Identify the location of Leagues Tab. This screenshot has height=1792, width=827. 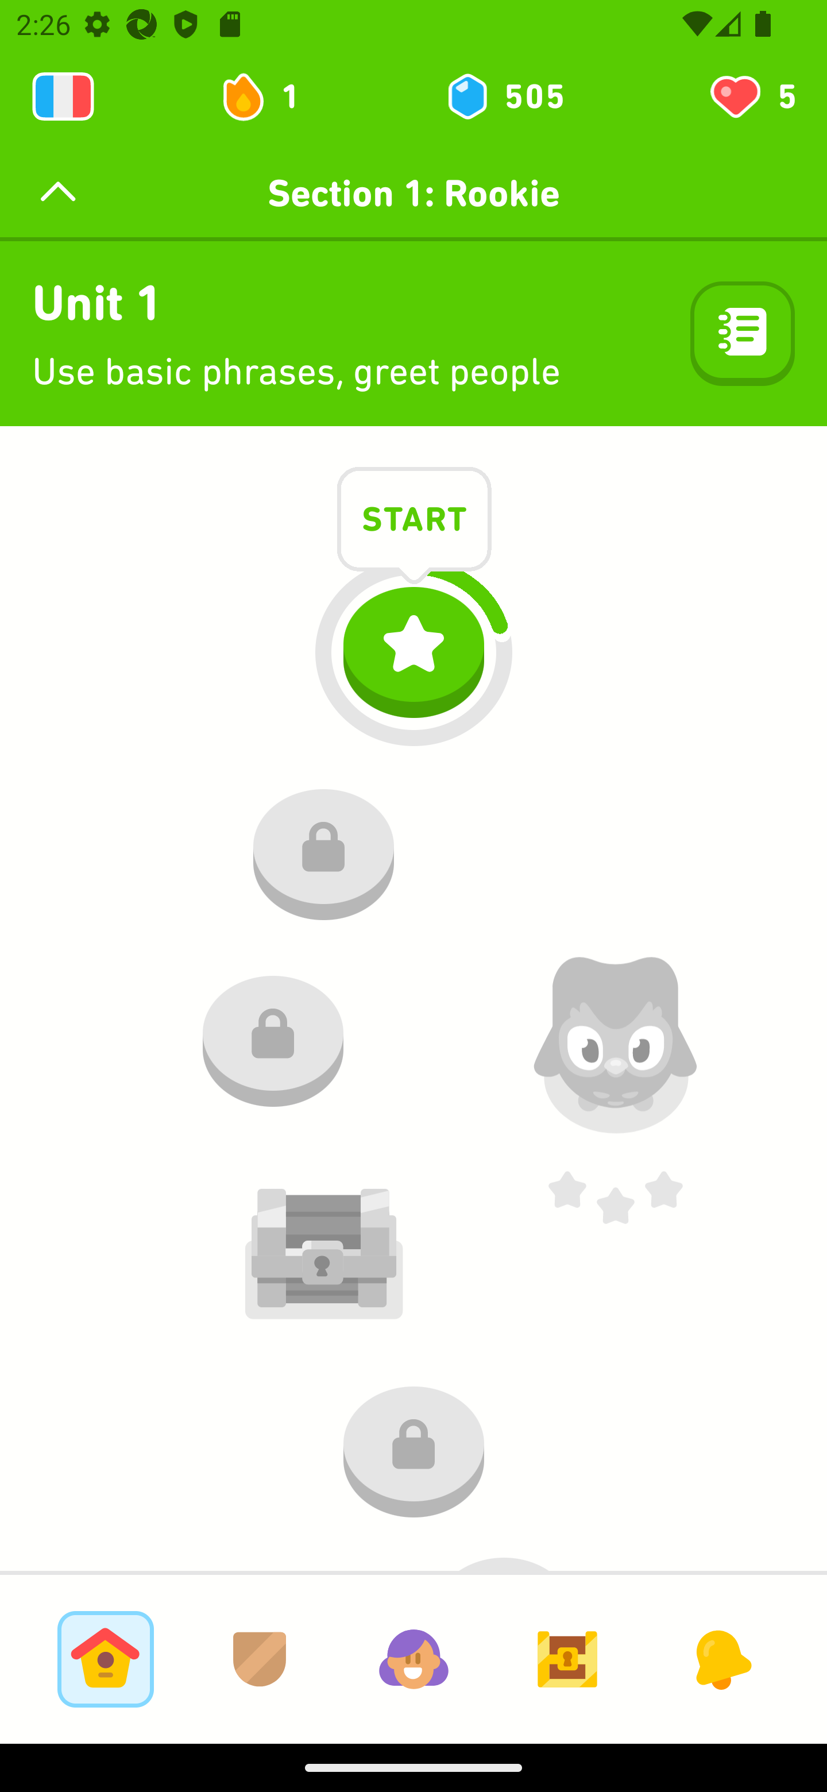
(260, 1659).